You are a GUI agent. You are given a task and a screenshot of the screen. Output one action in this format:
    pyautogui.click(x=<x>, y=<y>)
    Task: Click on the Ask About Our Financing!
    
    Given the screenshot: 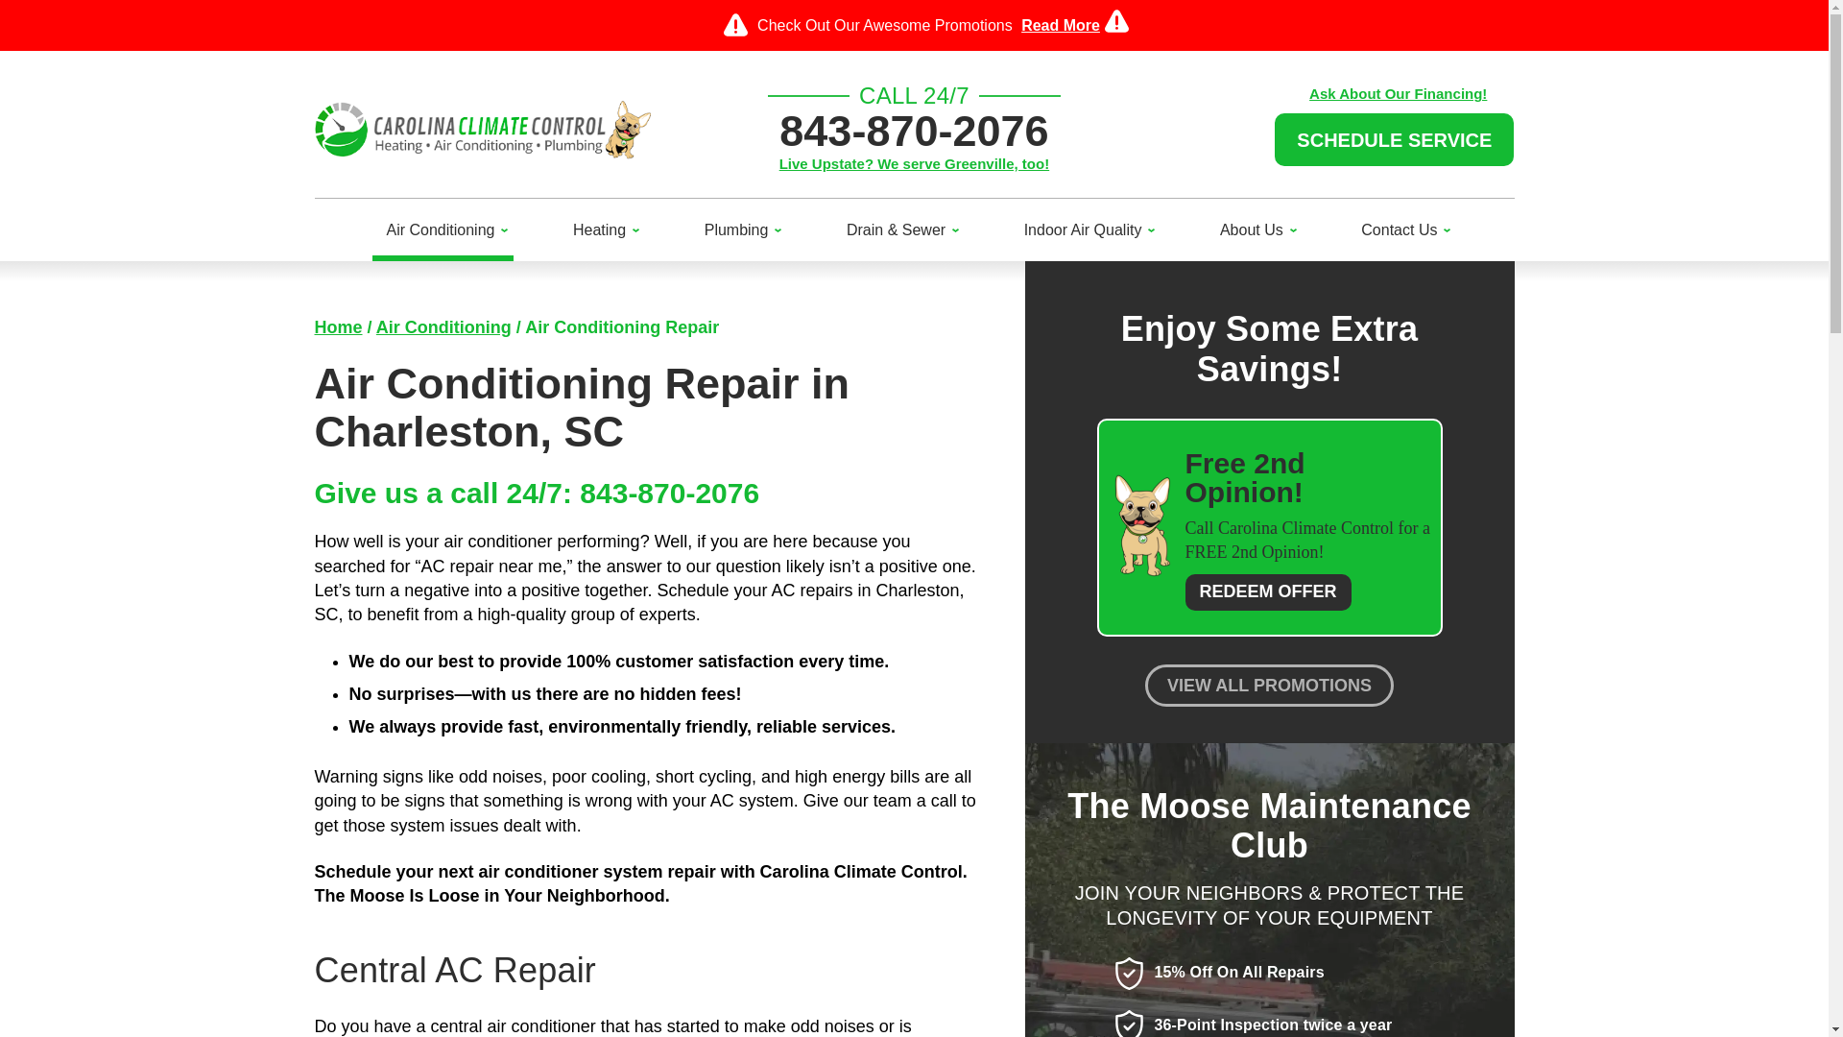 What is the action you would take?
    pyautogui.click(x=1398, y=92)
    